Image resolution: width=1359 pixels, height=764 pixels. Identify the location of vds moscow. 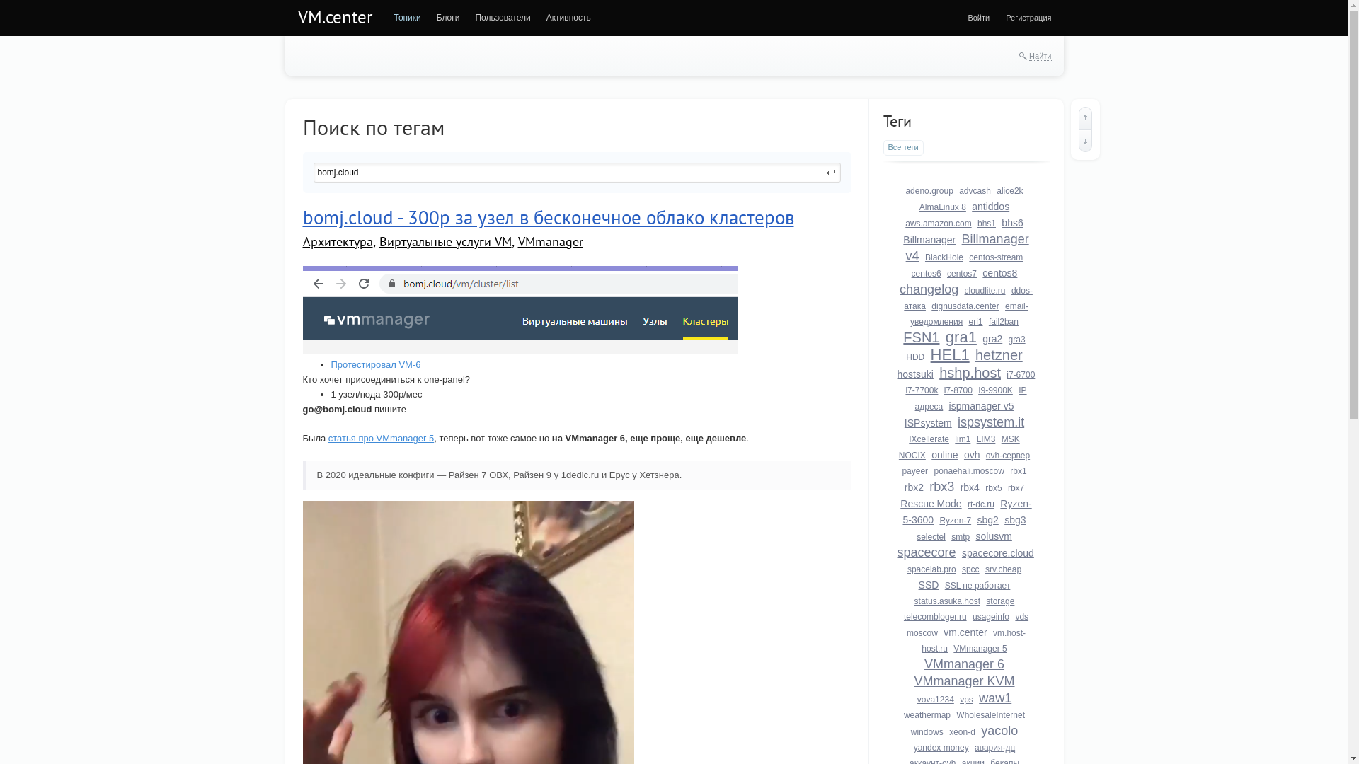
(968, 625).